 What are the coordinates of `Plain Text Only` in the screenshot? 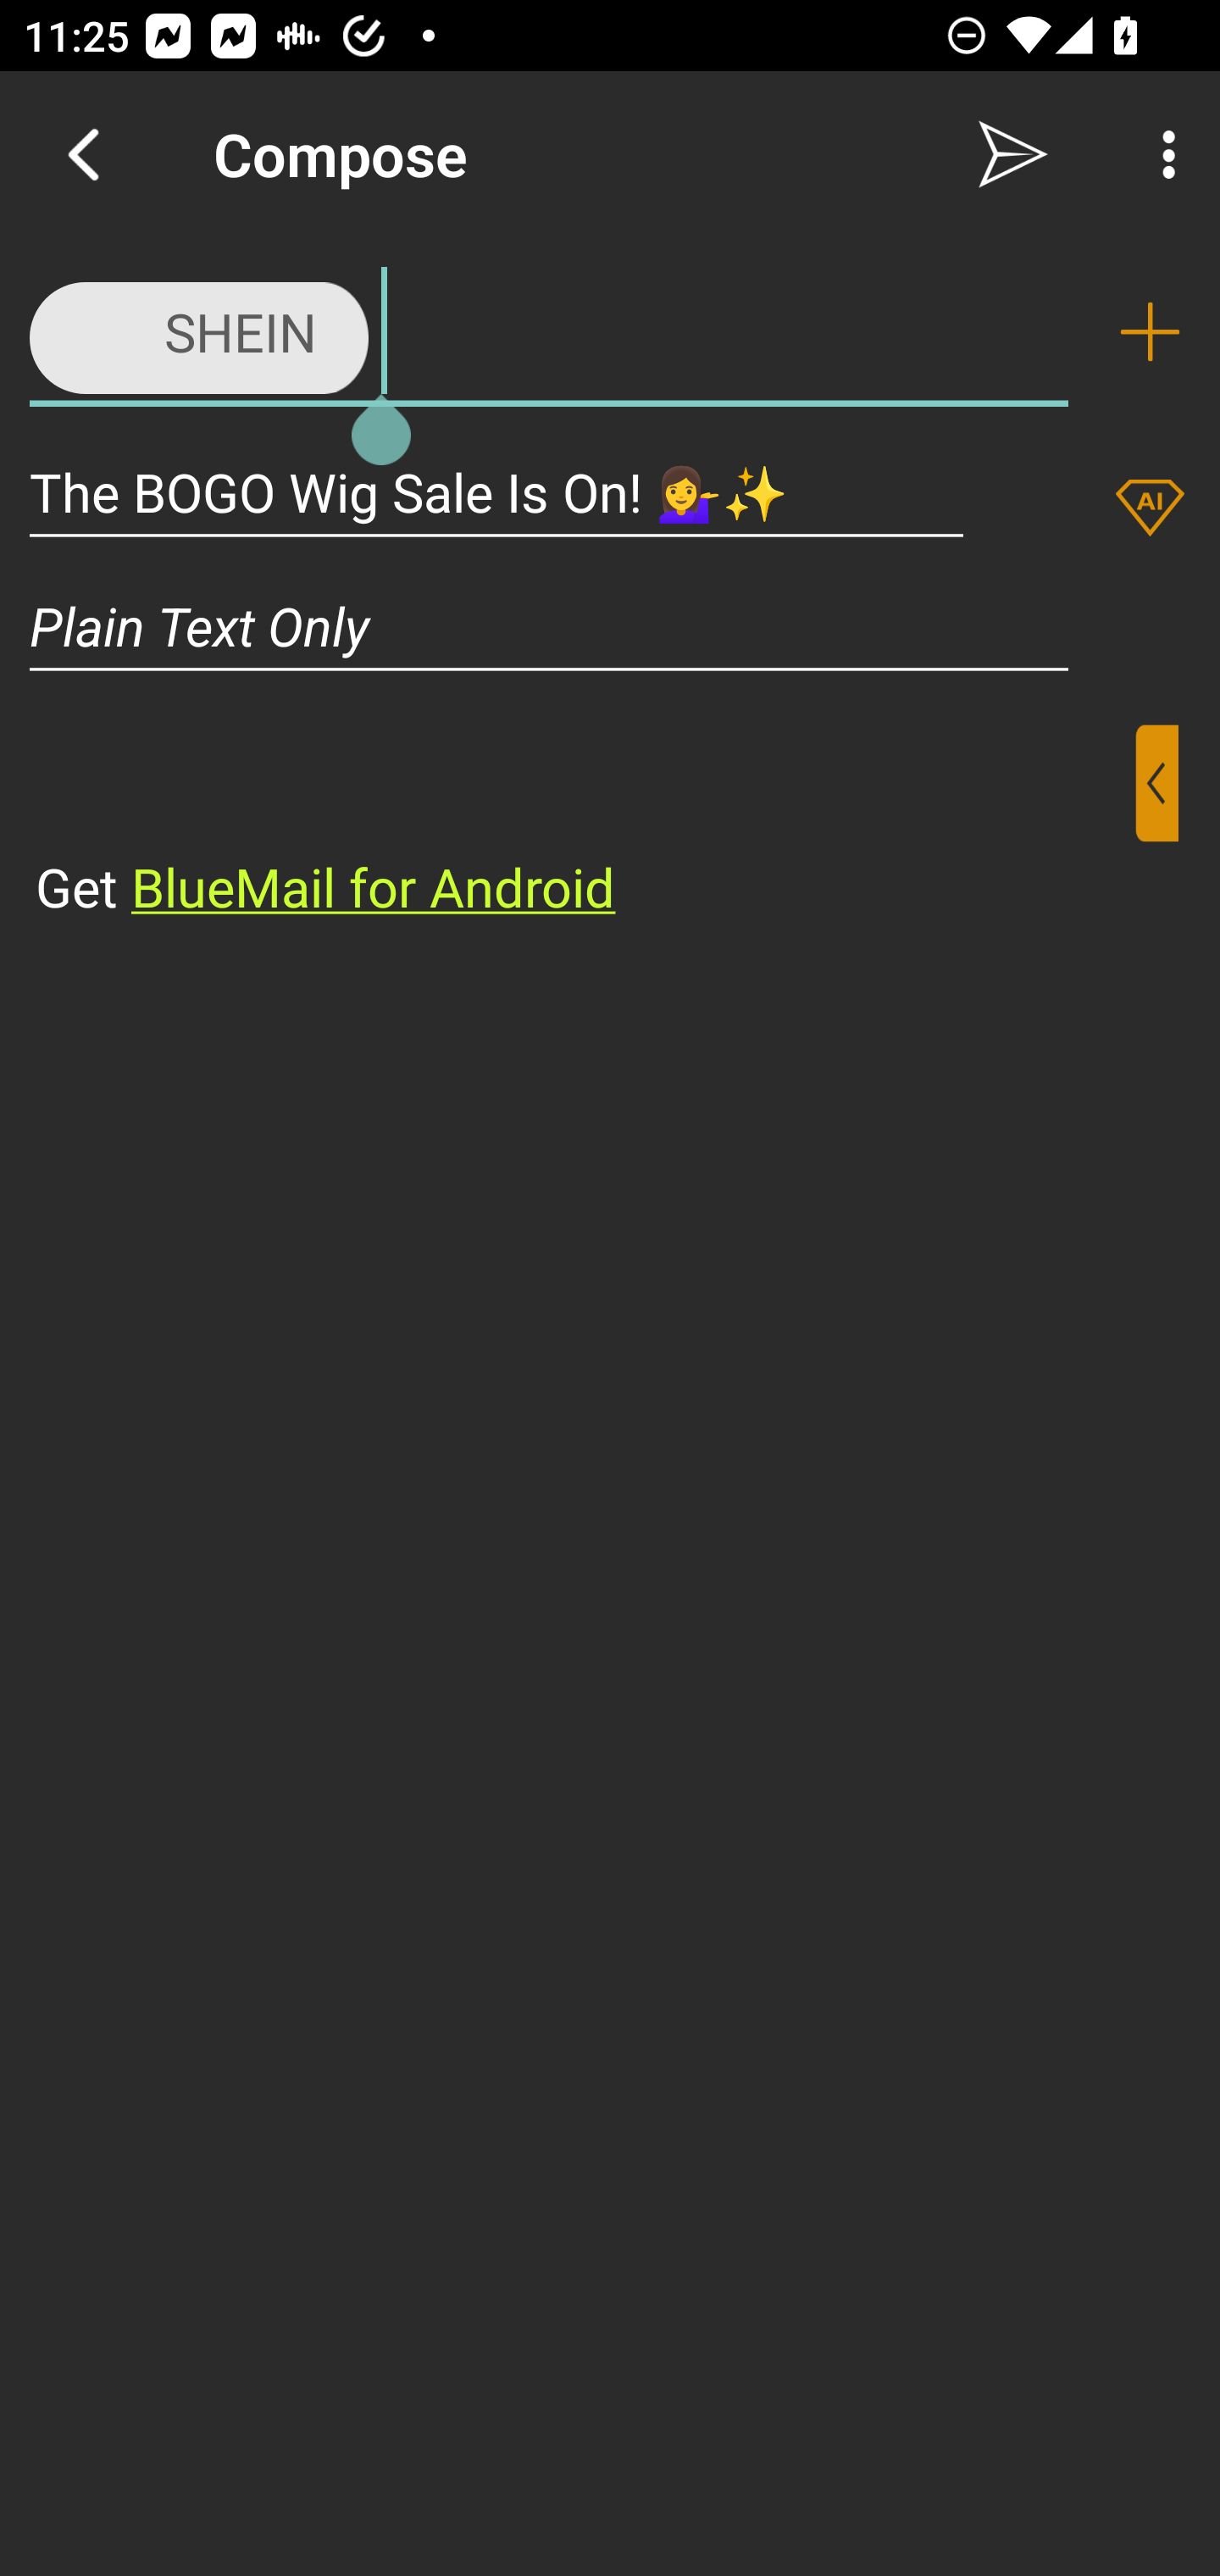 It's located at (610, 625).